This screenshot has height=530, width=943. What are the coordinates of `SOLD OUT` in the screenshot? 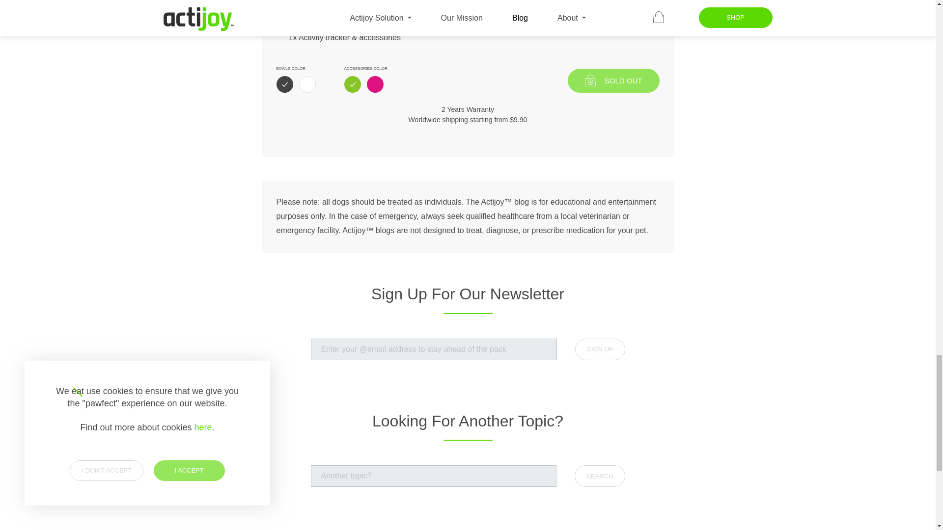 It's located at (613, 80).